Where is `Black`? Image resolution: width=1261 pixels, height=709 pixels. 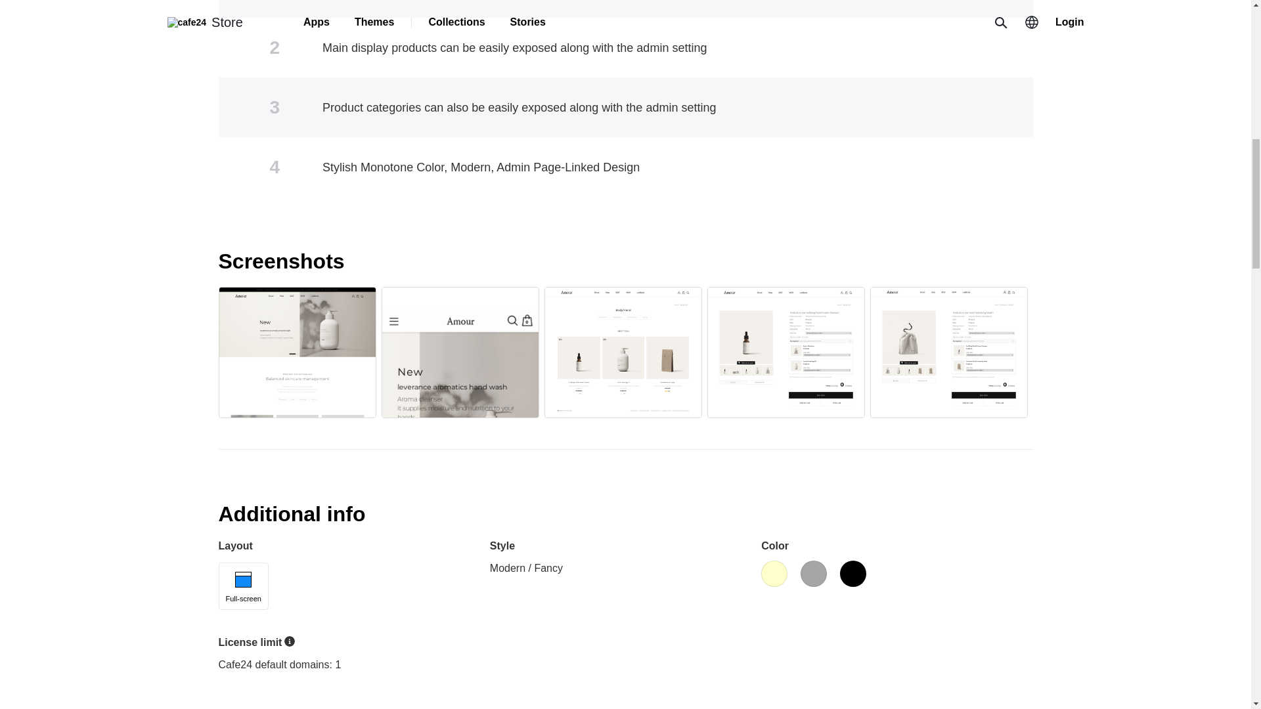
Black is located at coordinates (852, 574).